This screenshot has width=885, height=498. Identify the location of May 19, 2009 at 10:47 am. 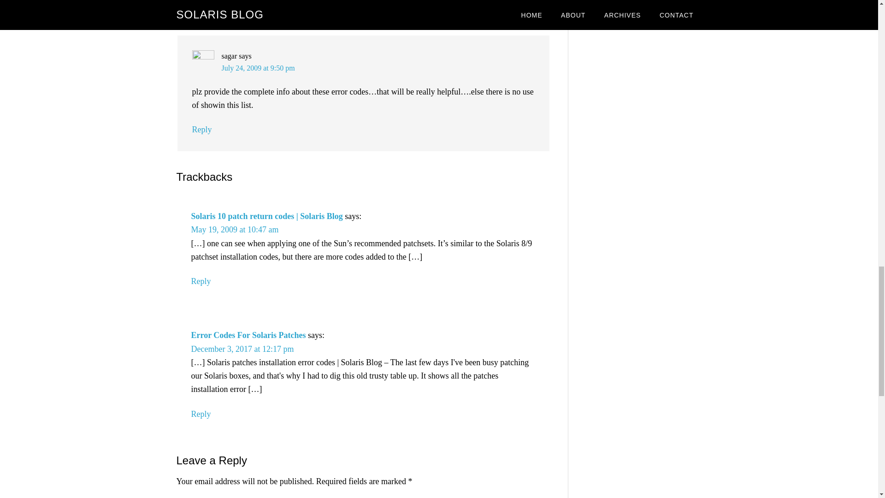
(235, 230).